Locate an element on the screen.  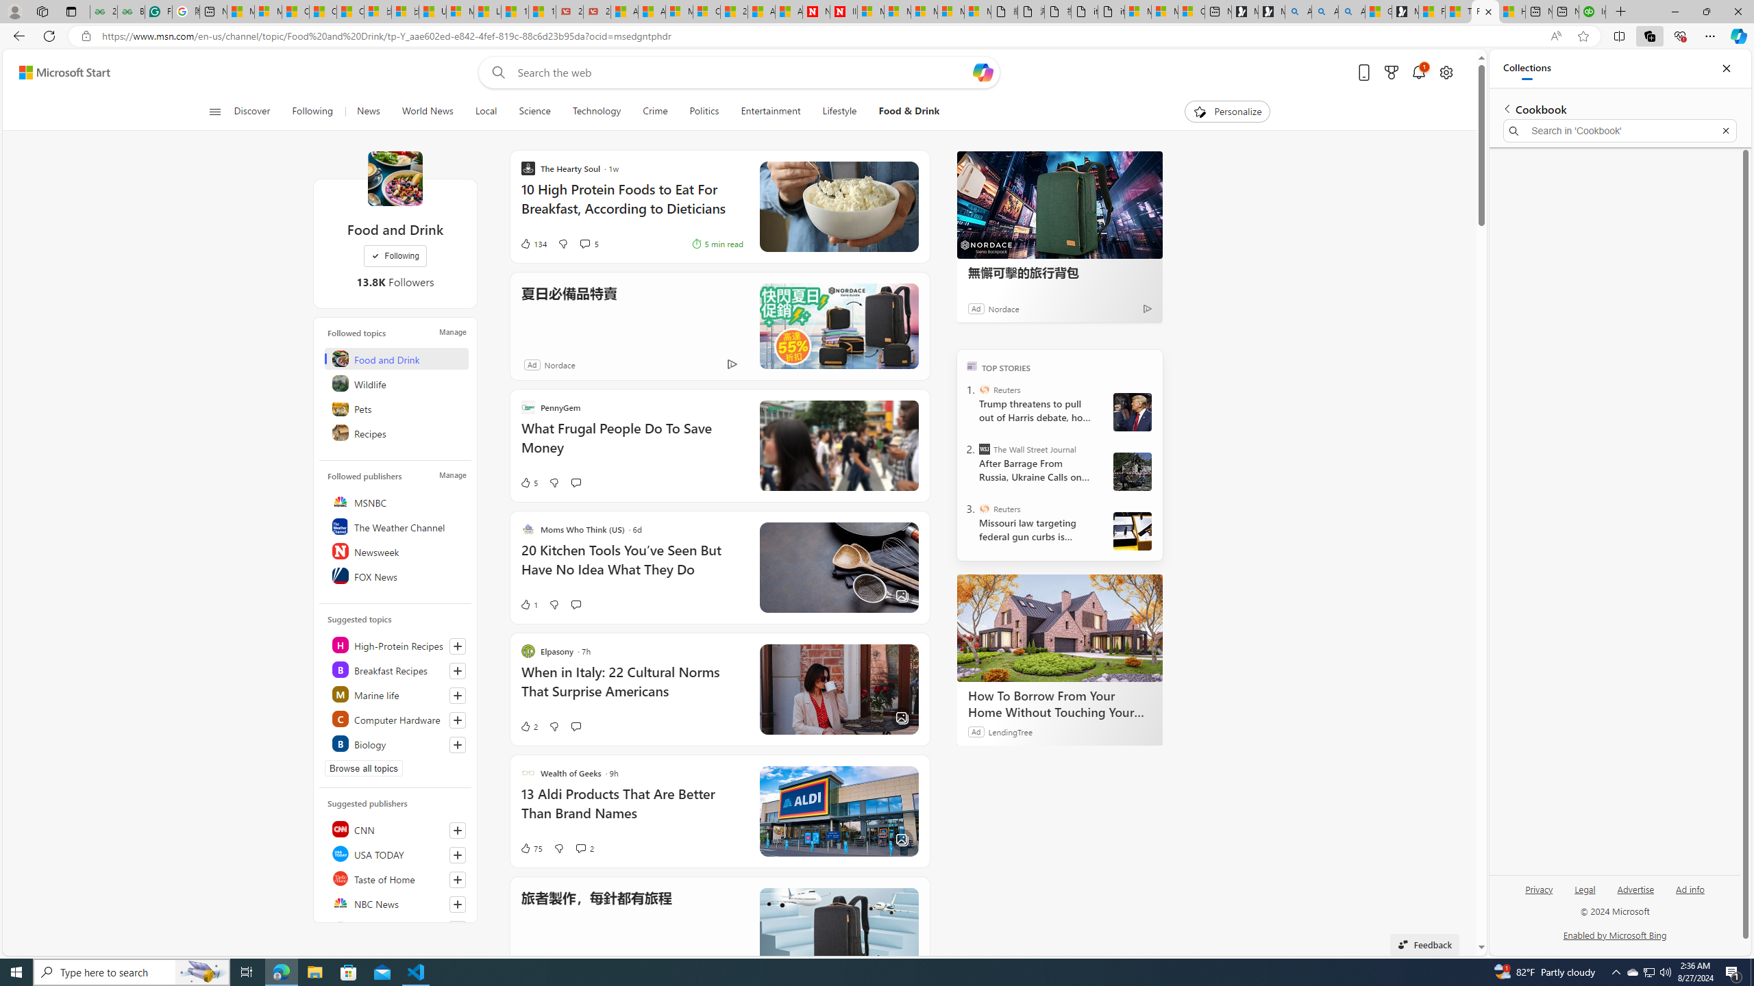
Ad info is located at coordinates (1690, 889).